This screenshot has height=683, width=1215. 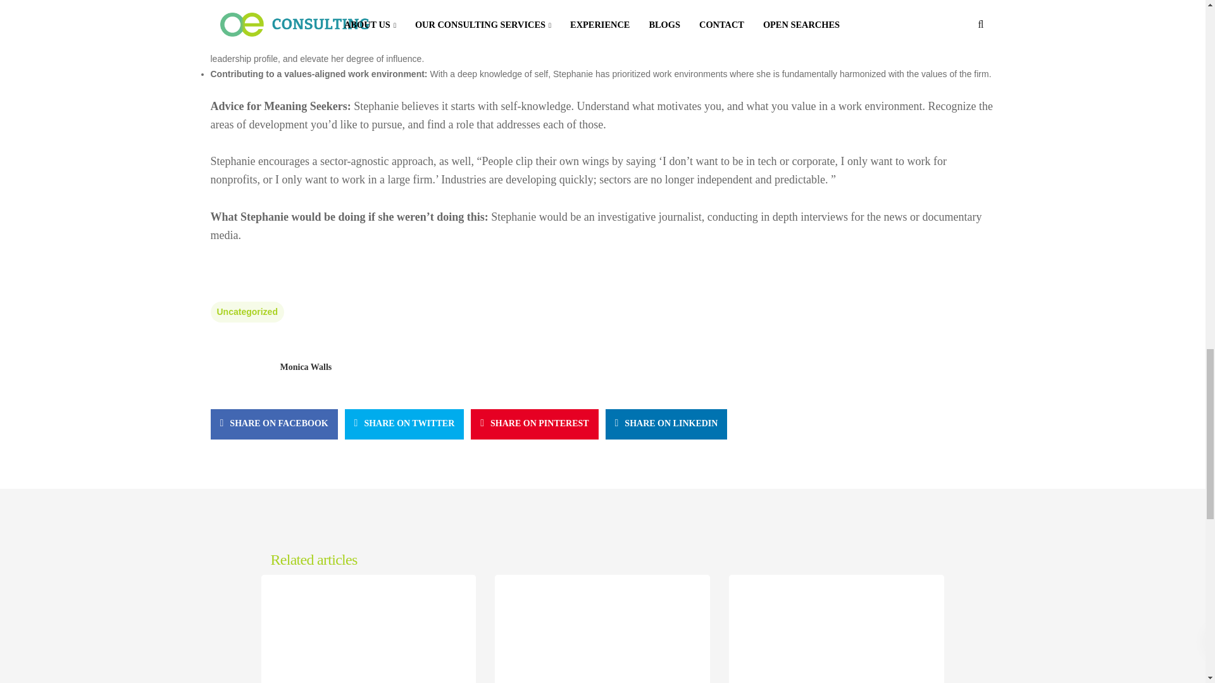 I want to click on SHARE ON PINTEREST, so click(x=534, y=424).